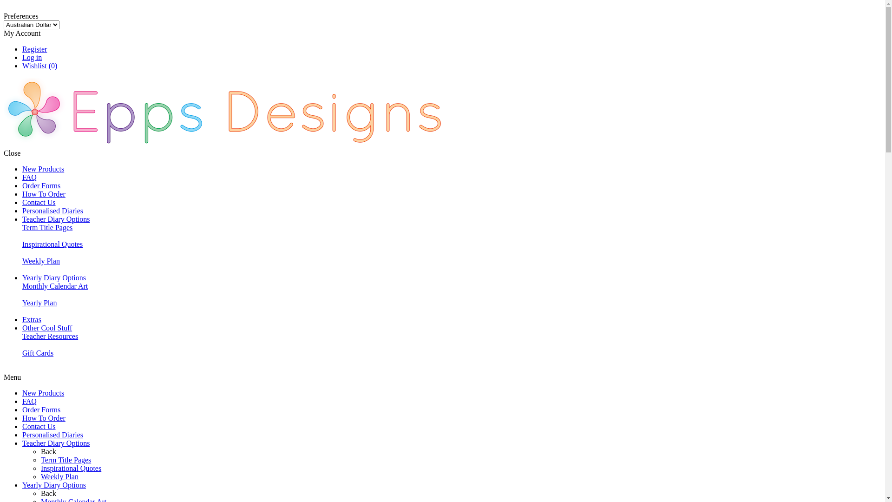 The height and width of the screenshot is (502, 892). What do you see at coordinates (41, 261) in the screenshot?
I see `Weekly Plan` at bounding box center [41, 261].